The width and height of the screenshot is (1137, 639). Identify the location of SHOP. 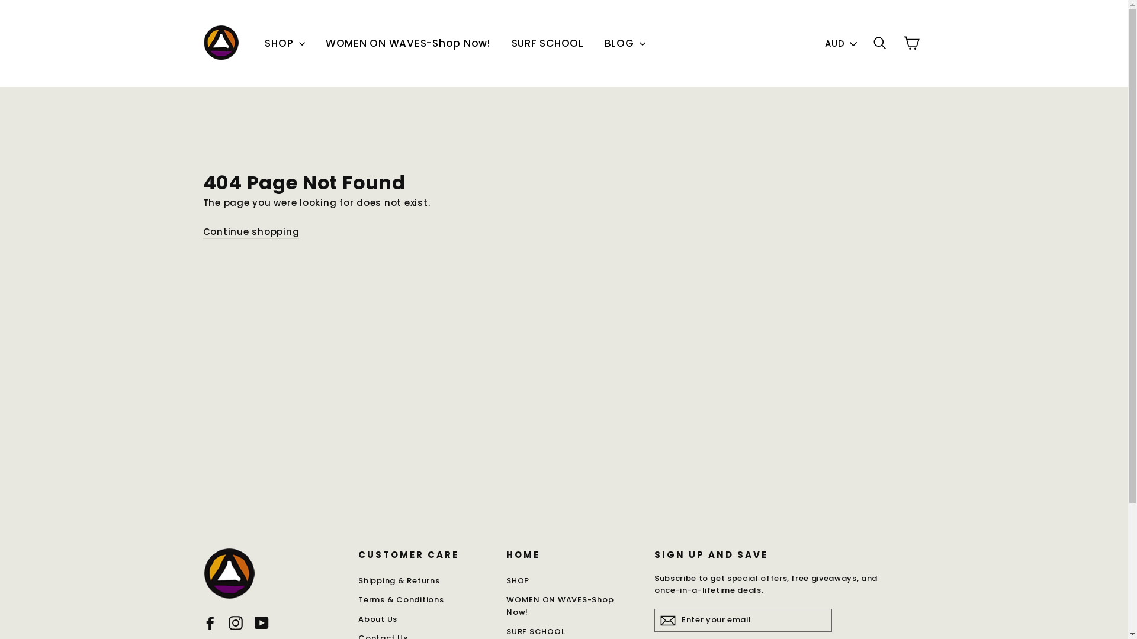
(285, 44).